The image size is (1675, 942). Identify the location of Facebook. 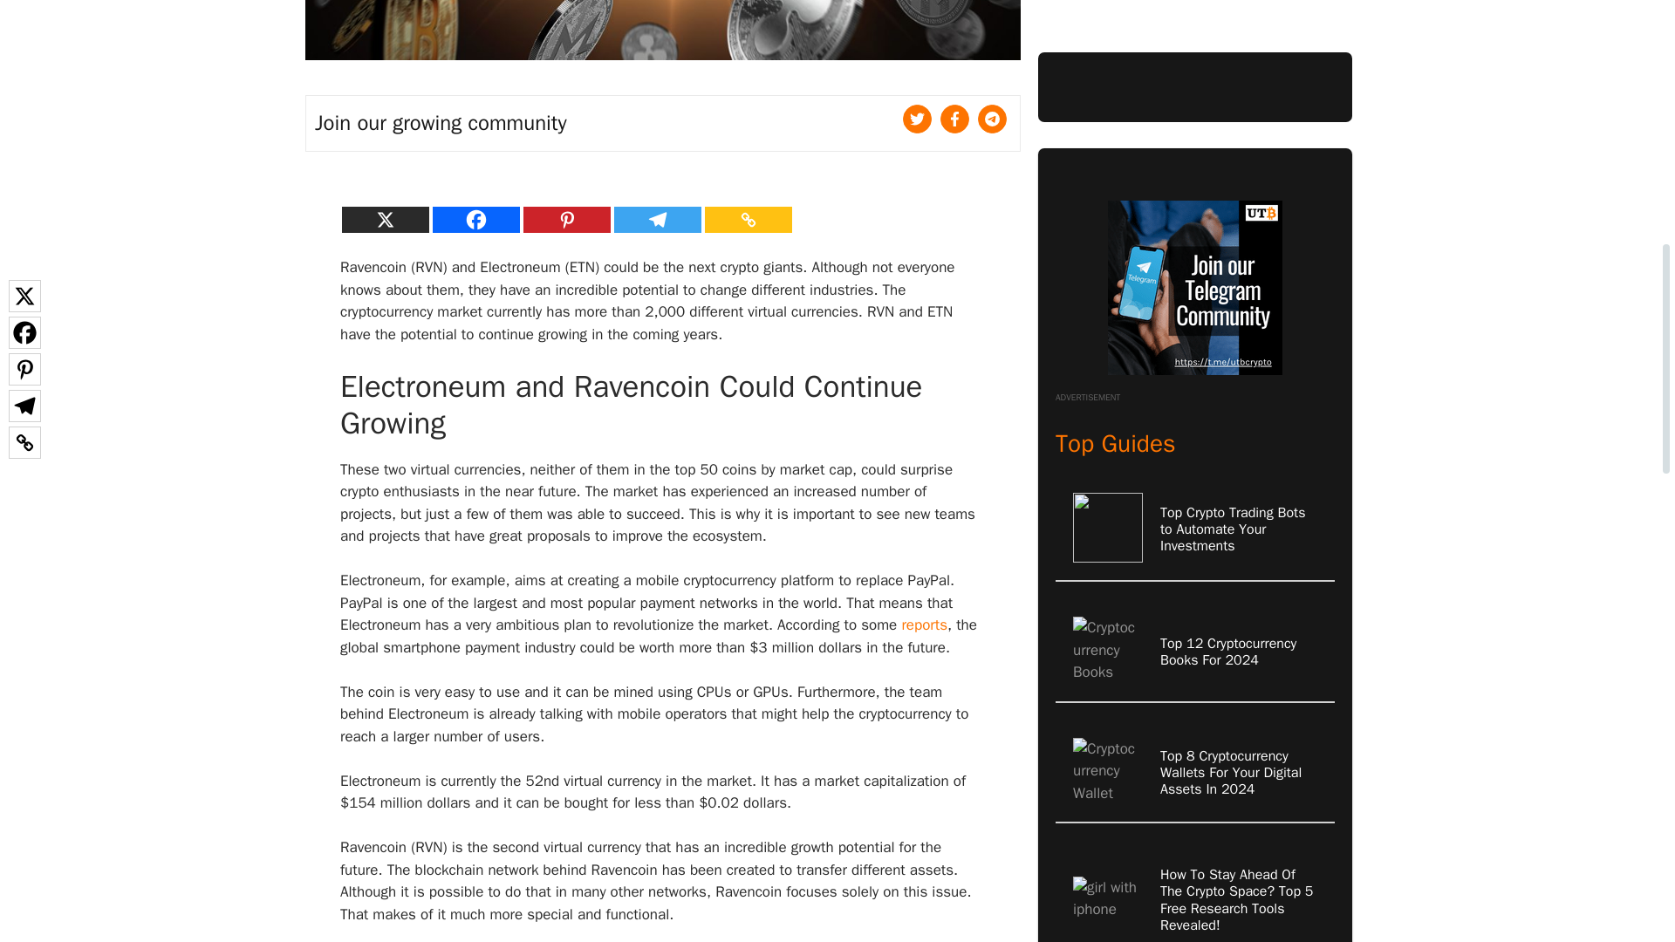
(475, 219).